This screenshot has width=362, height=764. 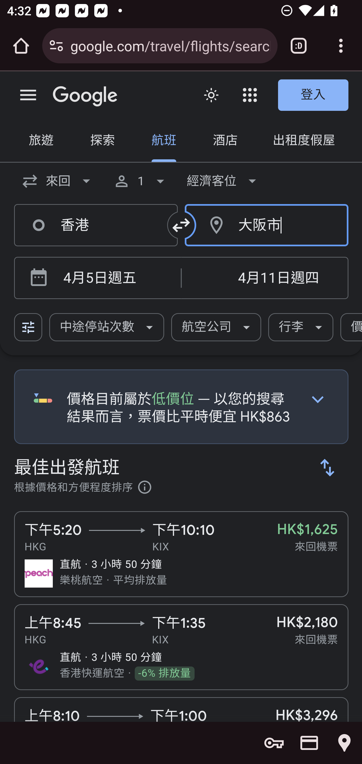 I want to click on 香港, so click(x=96, y=225).